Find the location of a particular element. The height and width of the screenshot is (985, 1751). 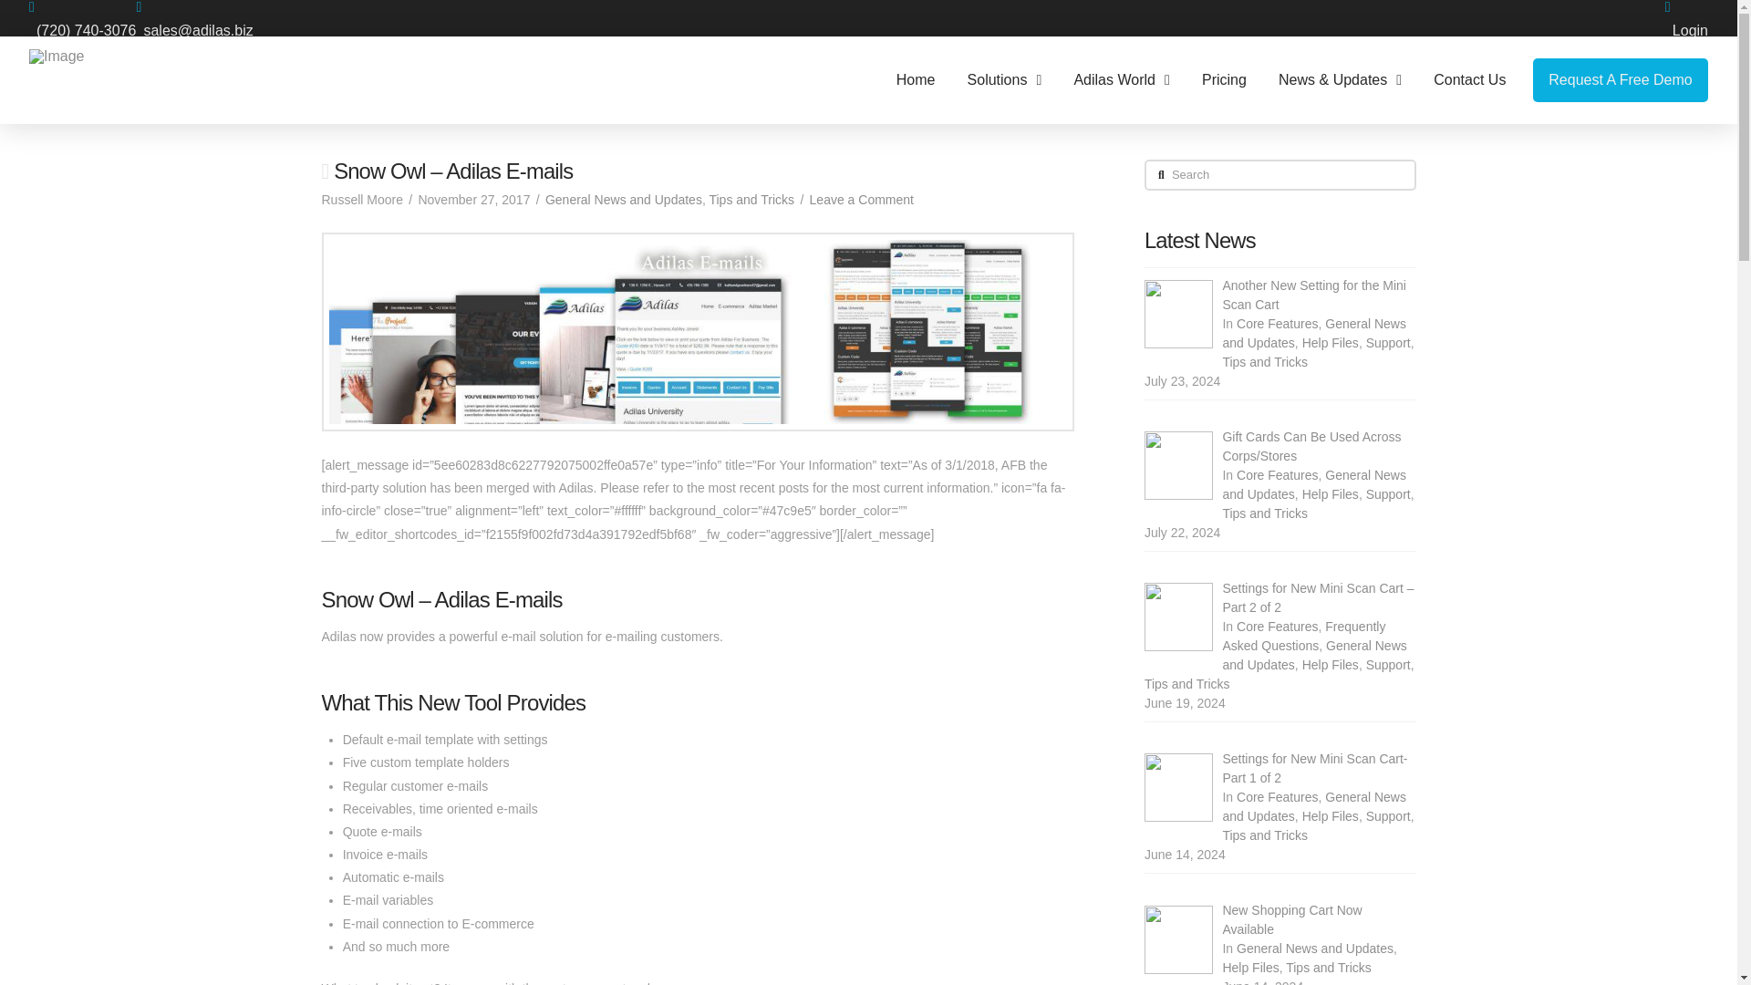

Support is located at coordinates (1388, 815).